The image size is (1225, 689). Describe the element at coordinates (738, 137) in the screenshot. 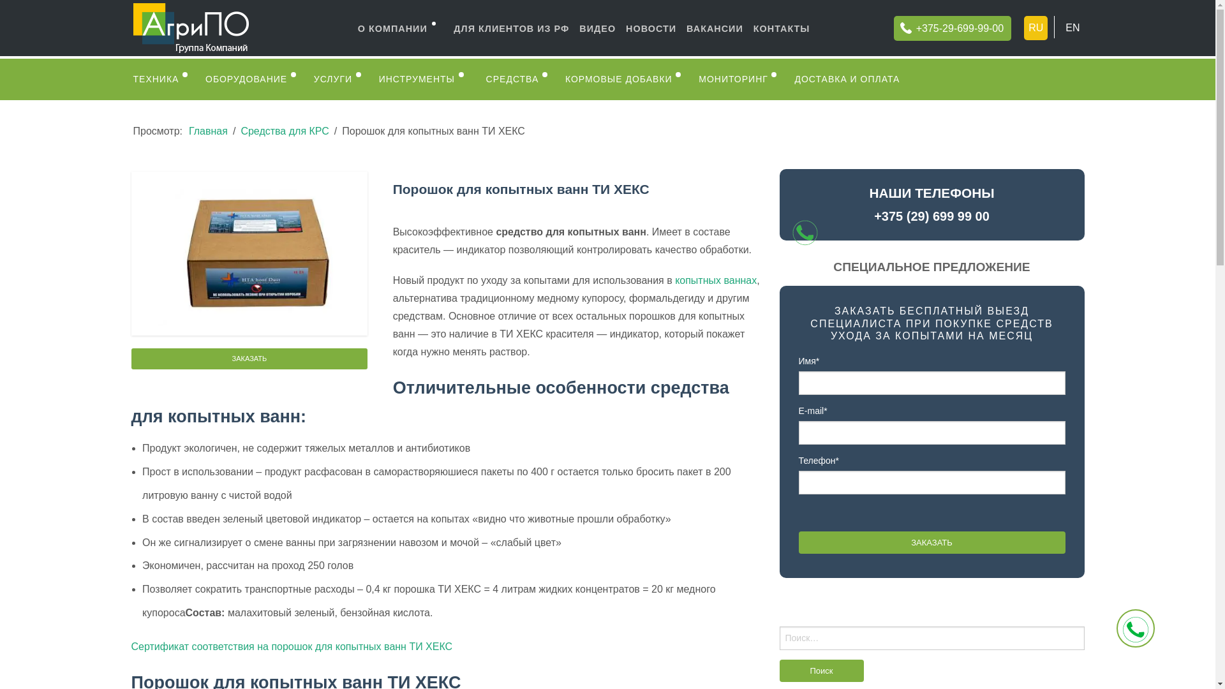

I see `SMAXTEC BASIC` at that location.